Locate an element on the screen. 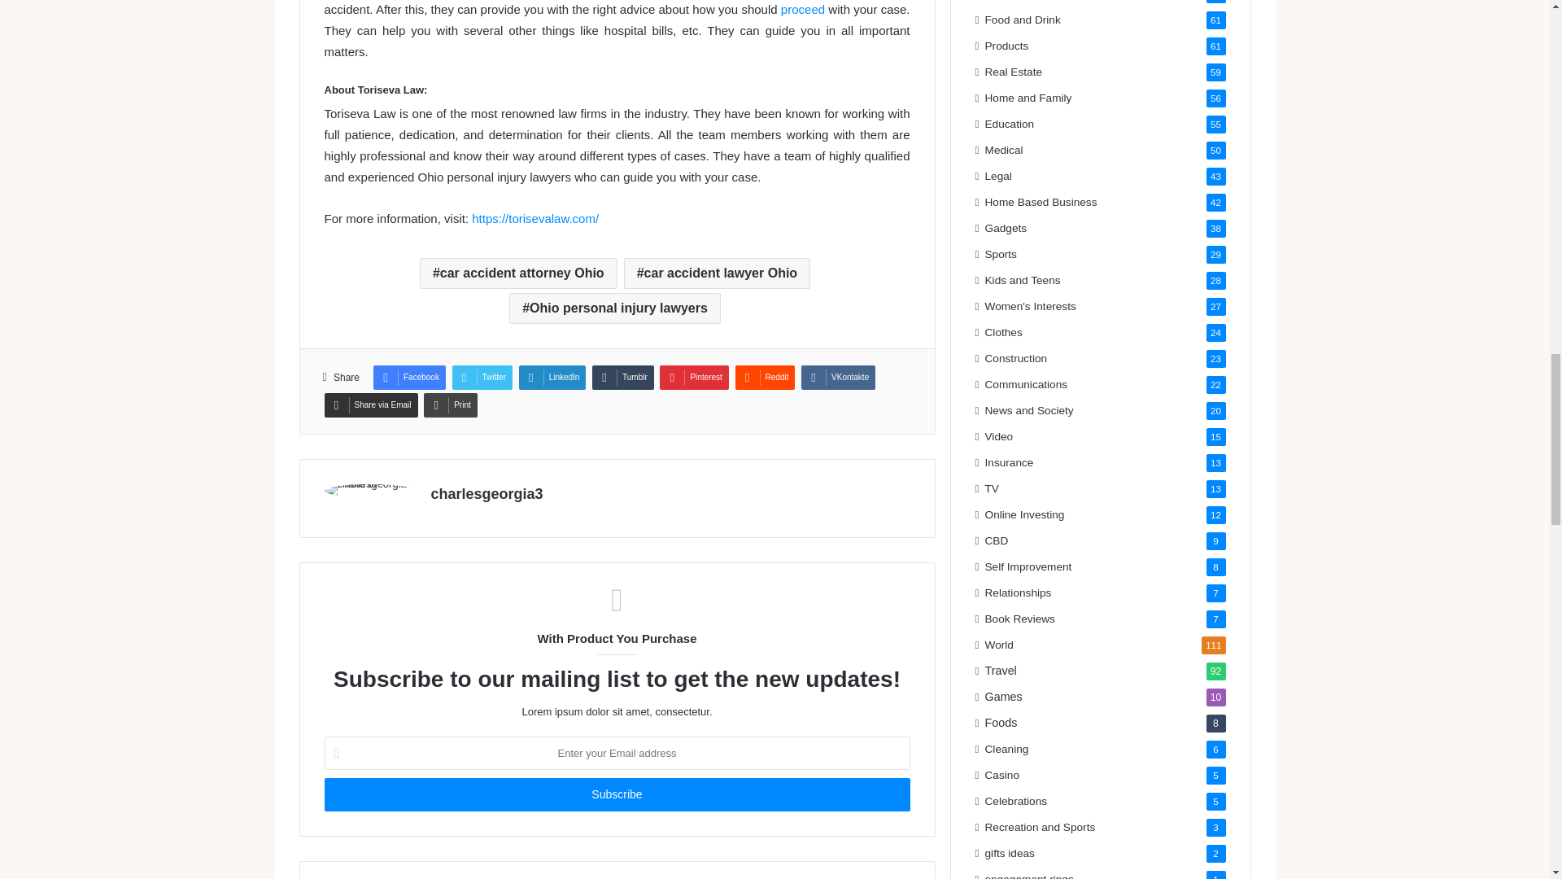  Share via Email is located at coordinates (369, 405).